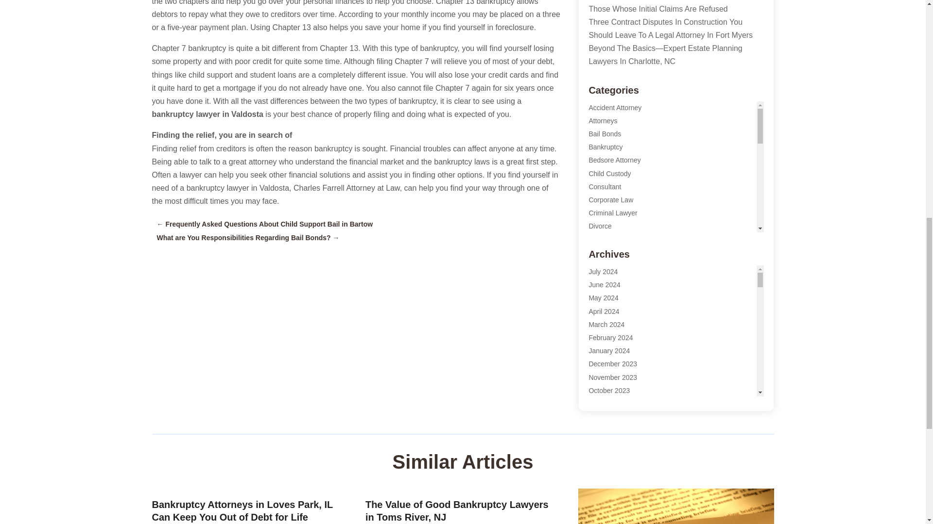 This screenshot has height=524, width=933. Describe the element at coordinates (610, 266) in the screenshot. I see `Family Lawyer` at that location.